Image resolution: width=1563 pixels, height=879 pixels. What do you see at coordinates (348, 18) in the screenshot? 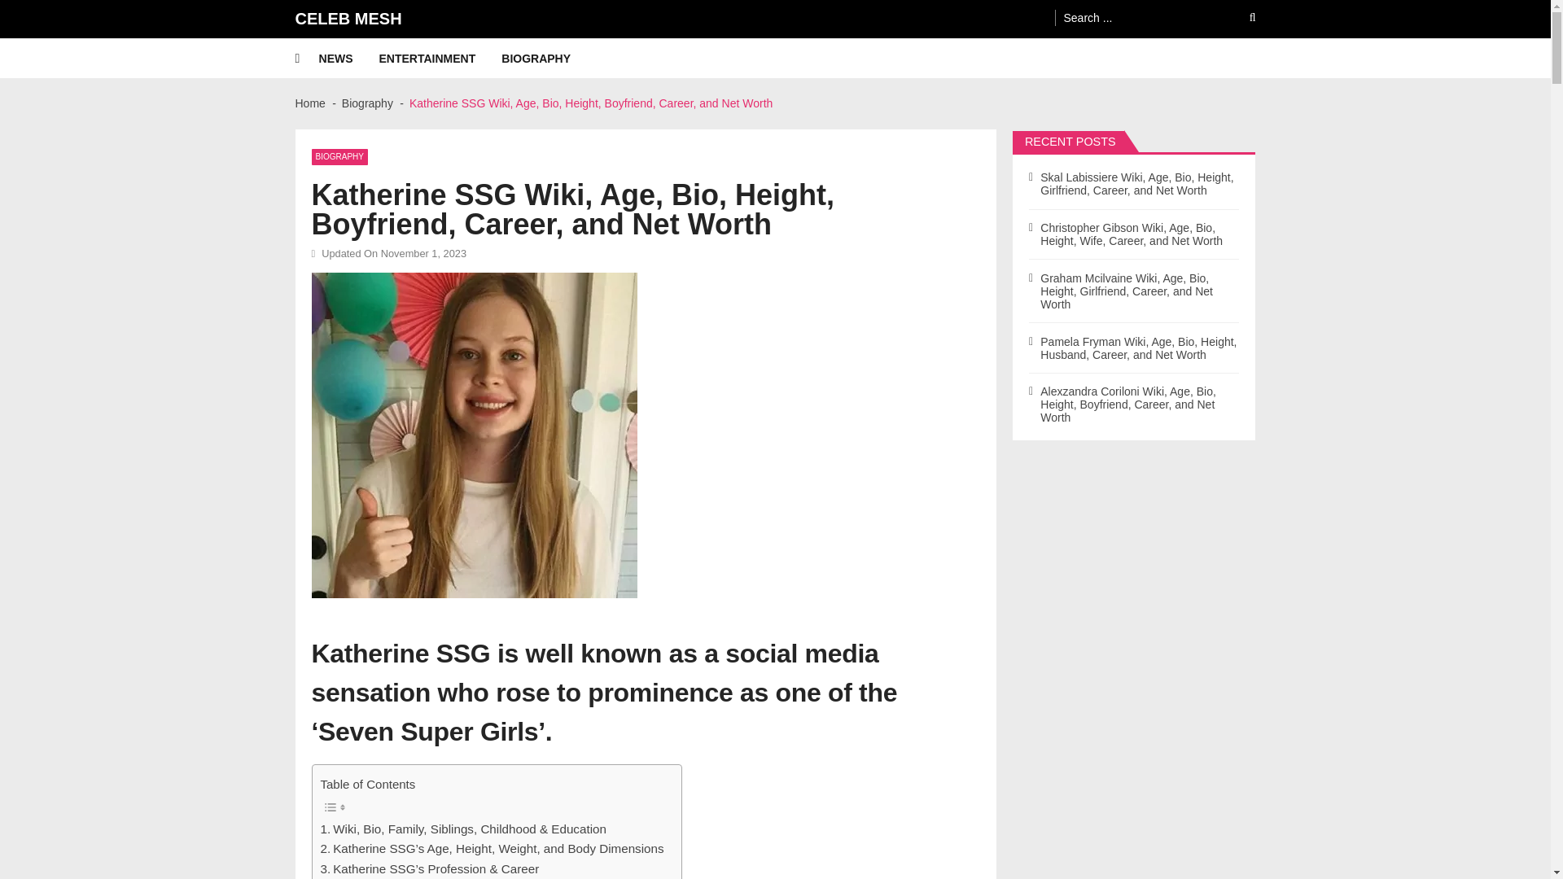
I see `CELEB MESH` at bounding box center [348, 18].